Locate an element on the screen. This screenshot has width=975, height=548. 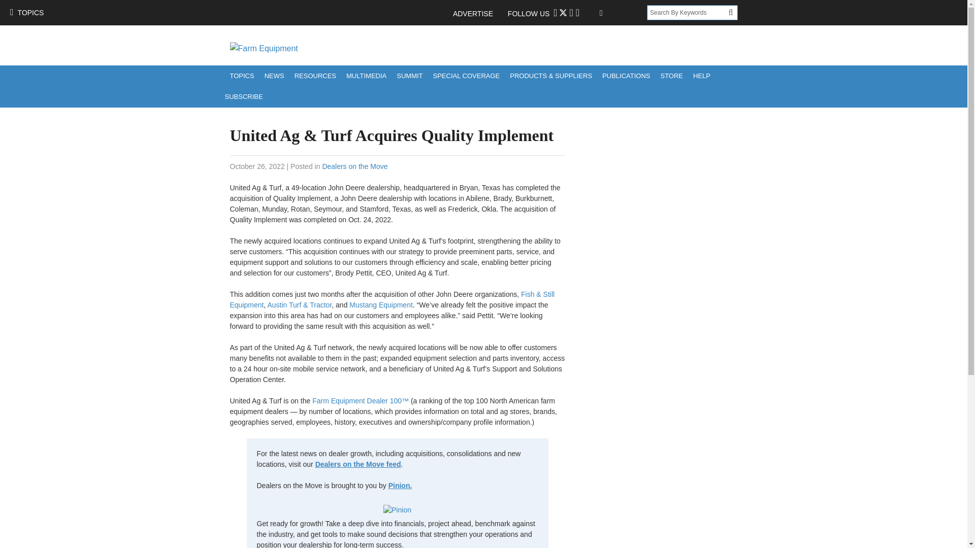
Search By Keywords is located at coordinates (688, 12).